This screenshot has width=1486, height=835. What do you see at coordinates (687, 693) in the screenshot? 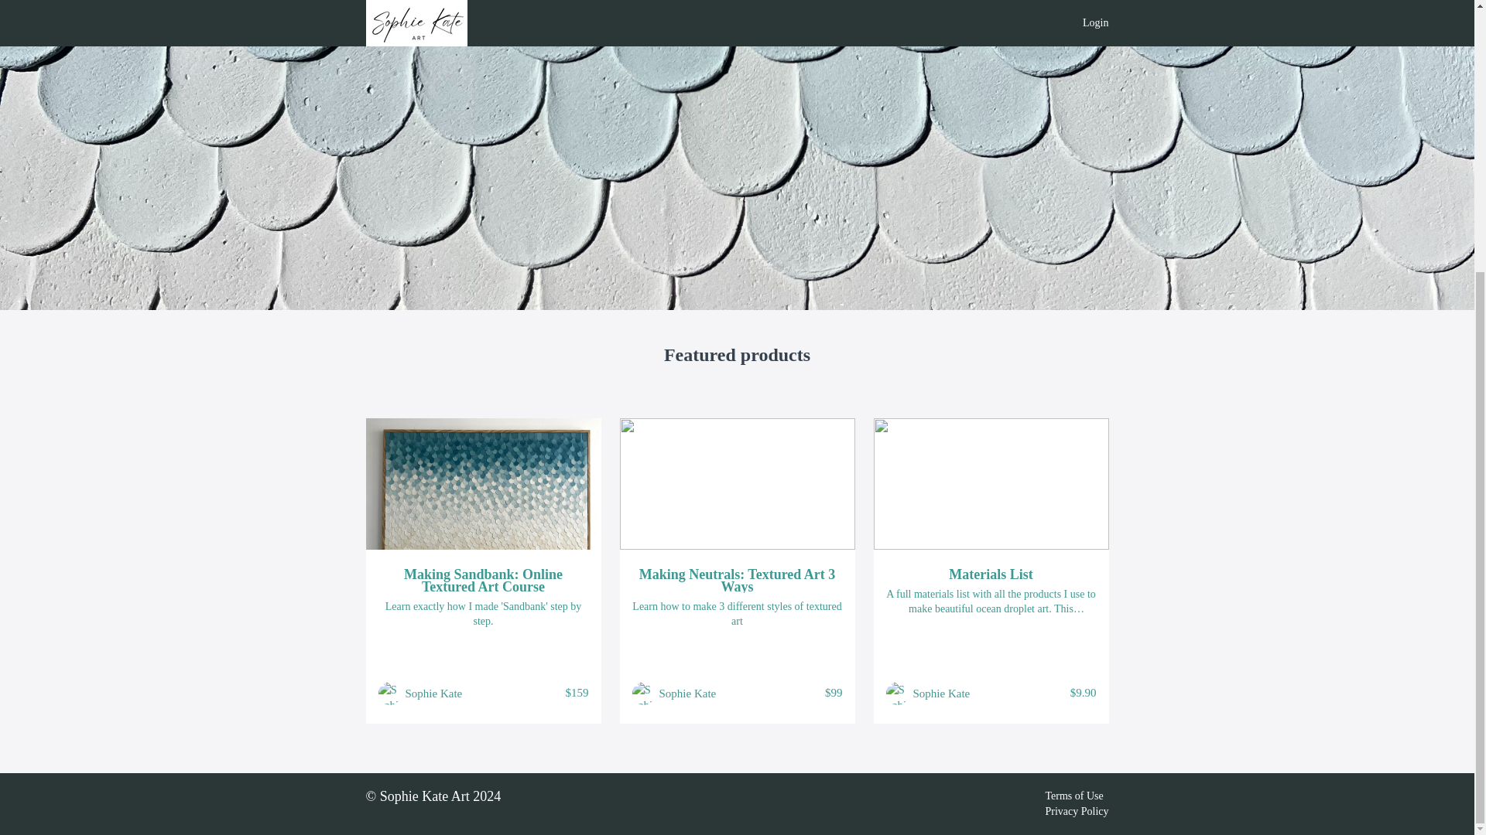
I see `Sophie Kate` at bounding box center [687, 693].